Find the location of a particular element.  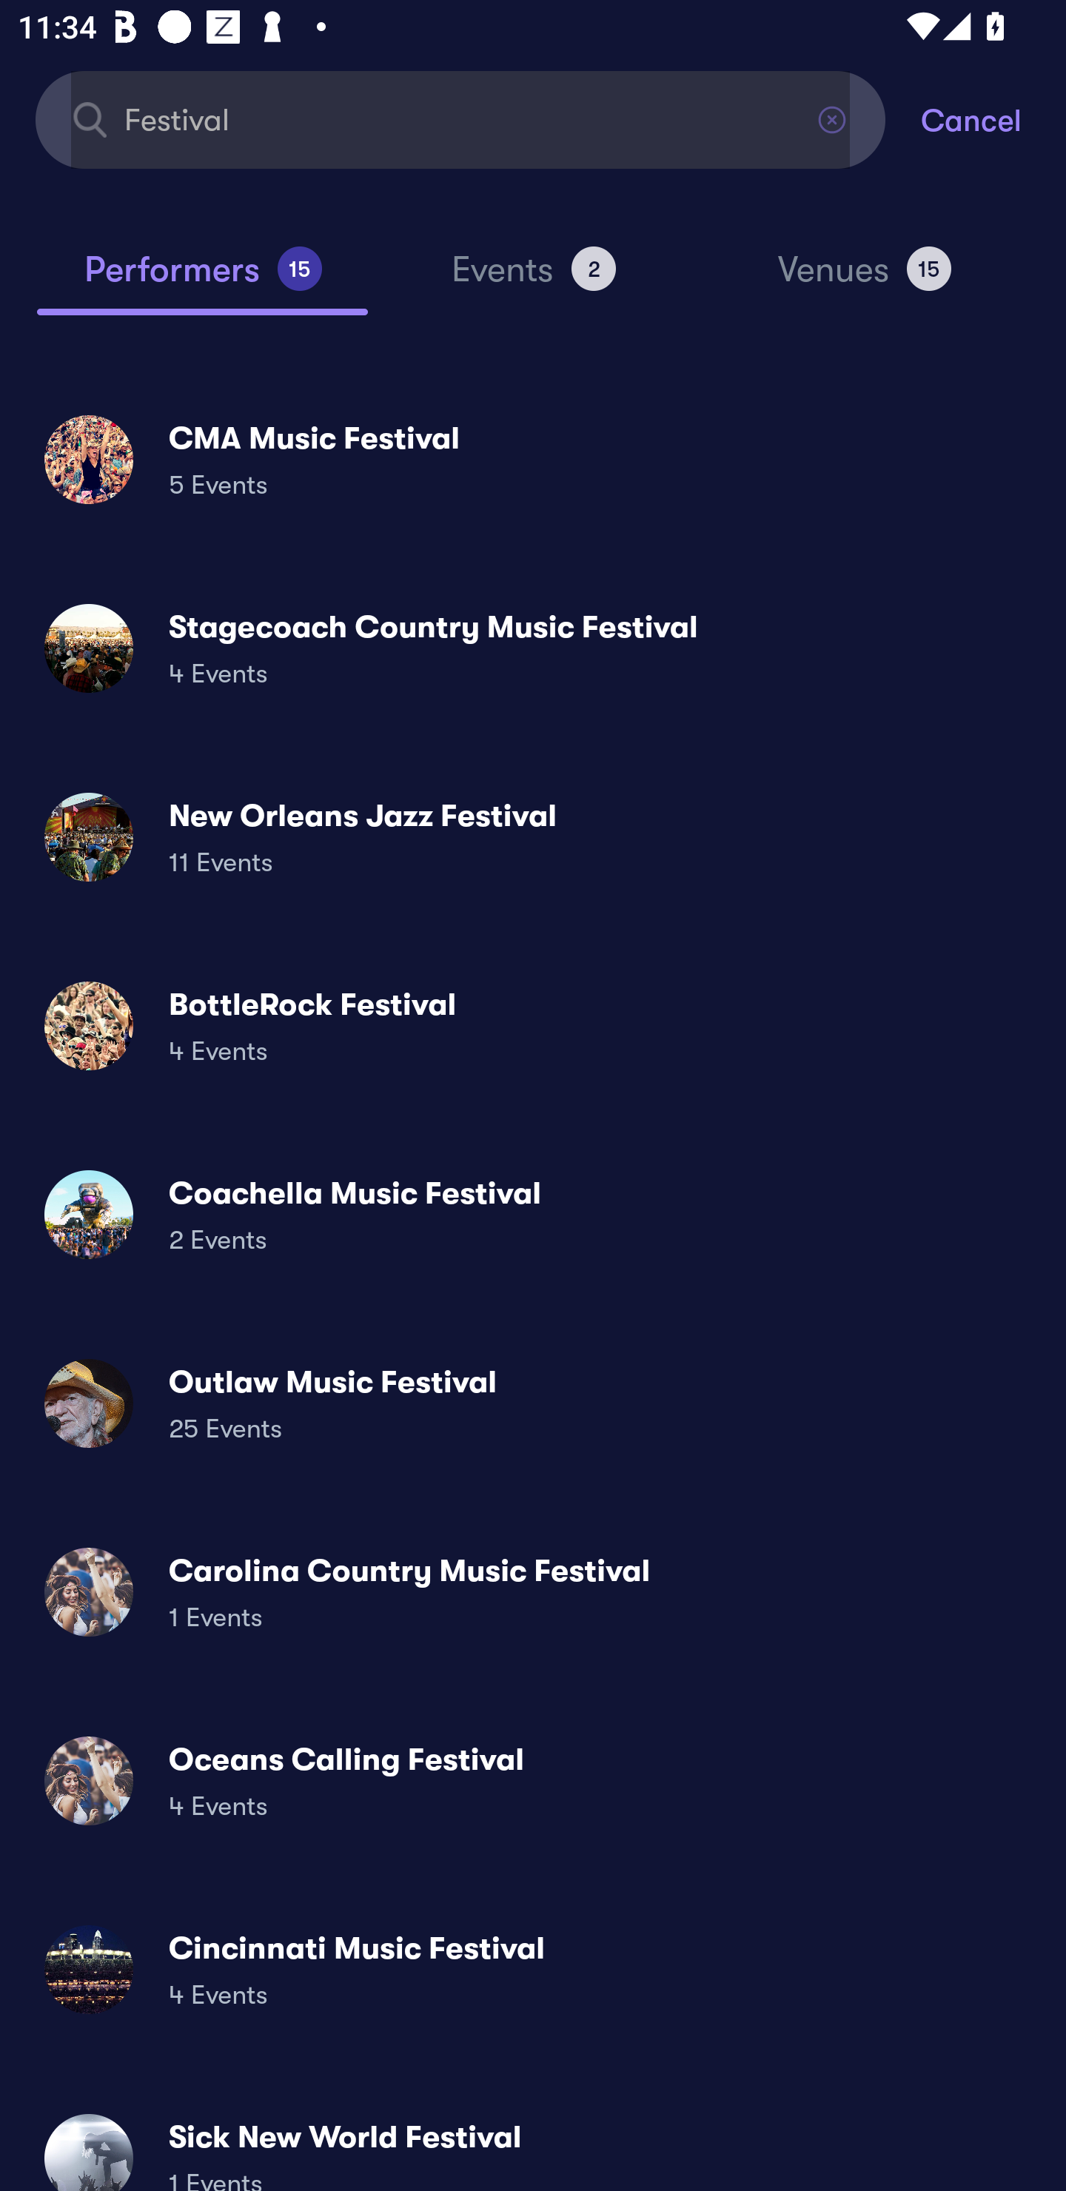

Sick New World Festival 1 Events is located at coordinates (533, 2141).